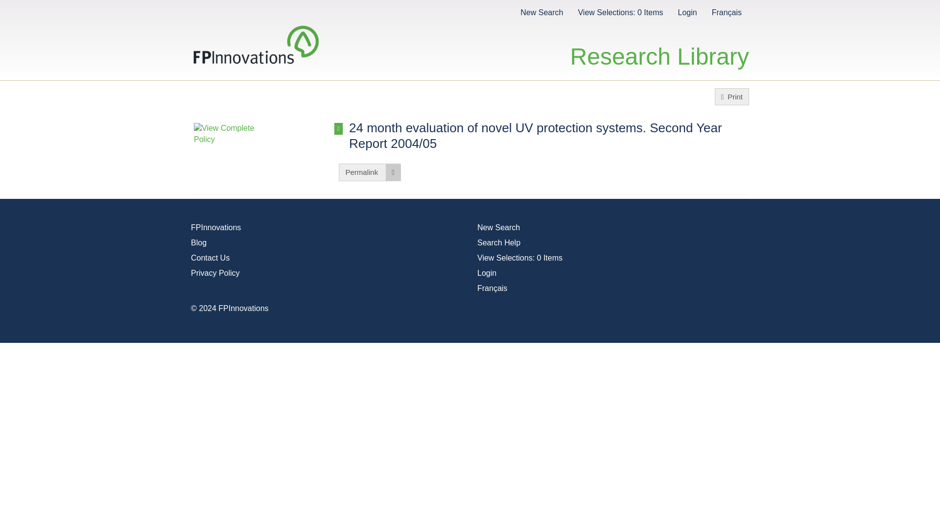 The height and width of the screenshot is (529, 940). I want to click on Login, so click(487, 272).